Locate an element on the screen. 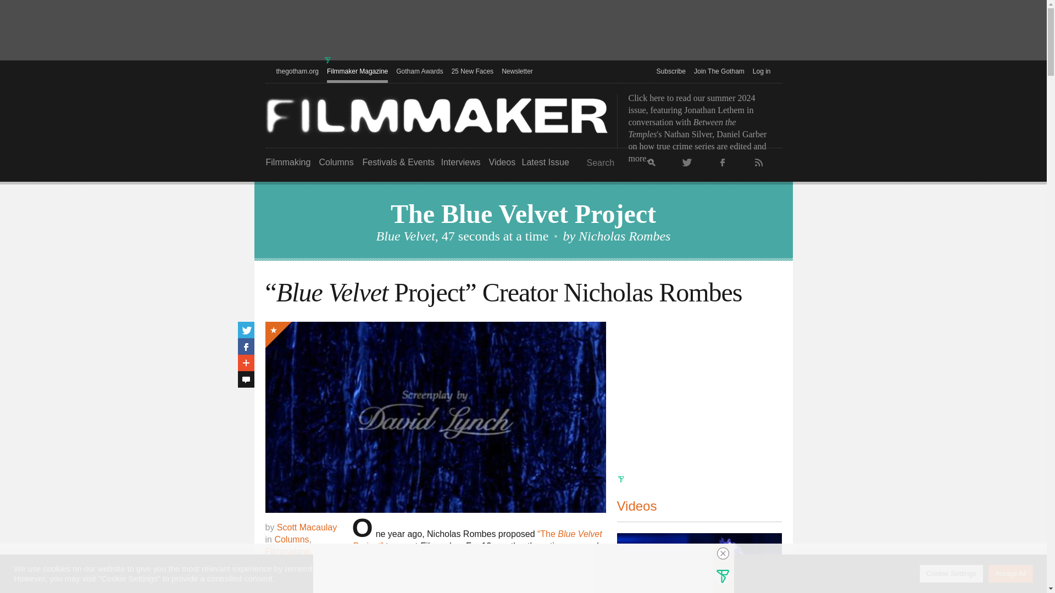 This screenshot has width=1055, height=593. Posts by Scott Macaulay is located at coordinates (307, 527).